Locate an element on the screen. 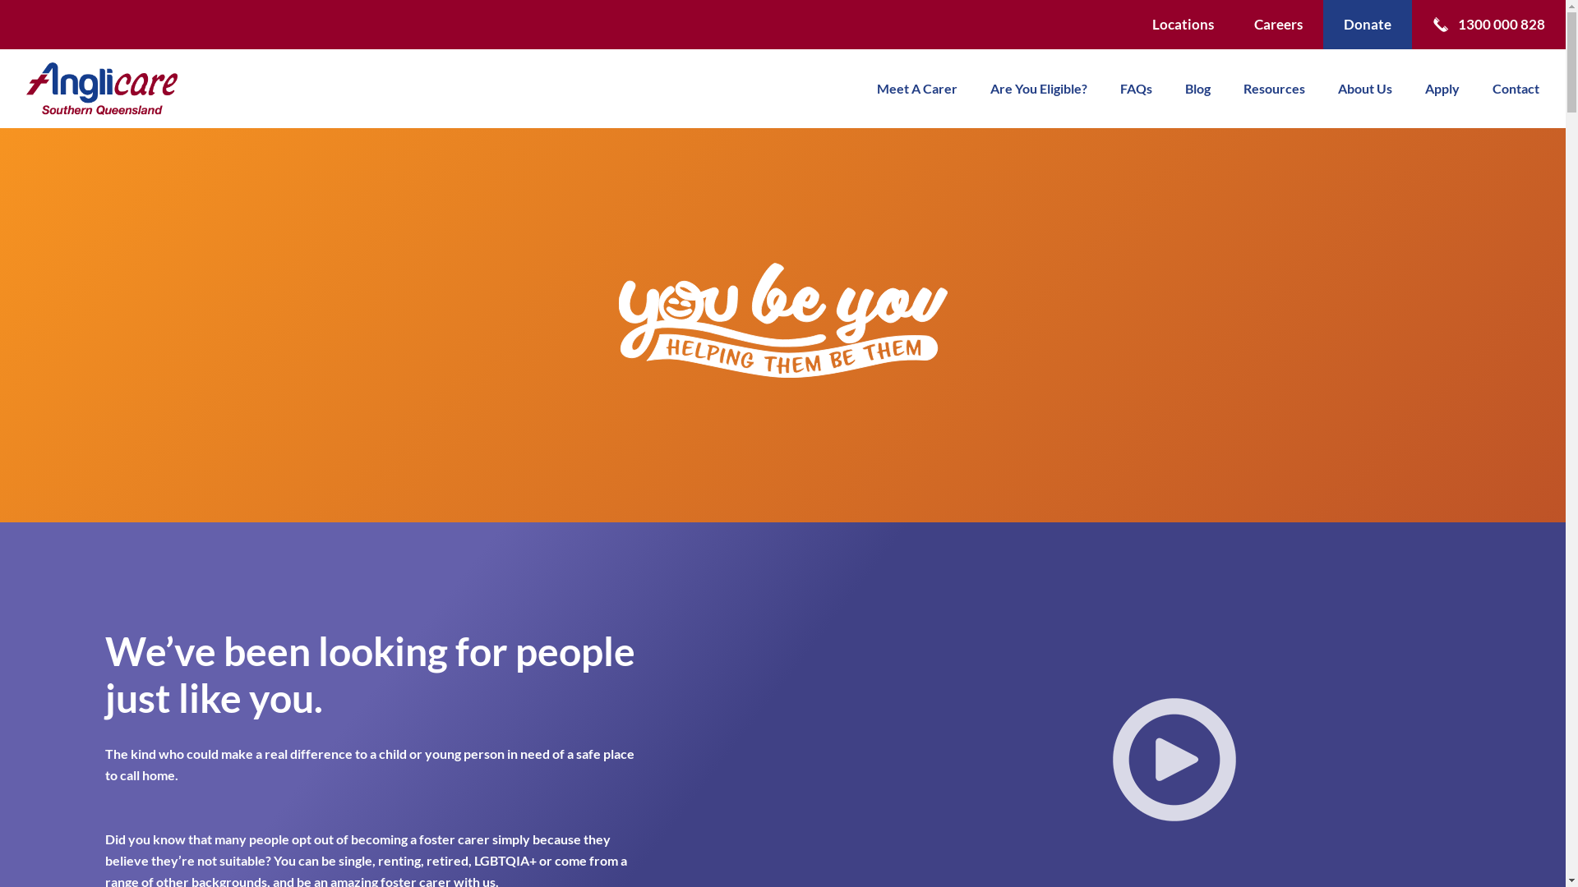 This screenshot has height=887, width=1578. About Us is located at coordinates (1365, 89).